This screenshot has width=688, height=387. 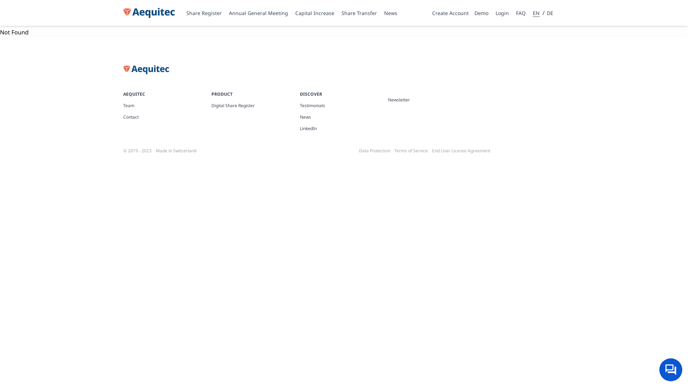 I want to click on FAQ, so click(x=524, y=13).